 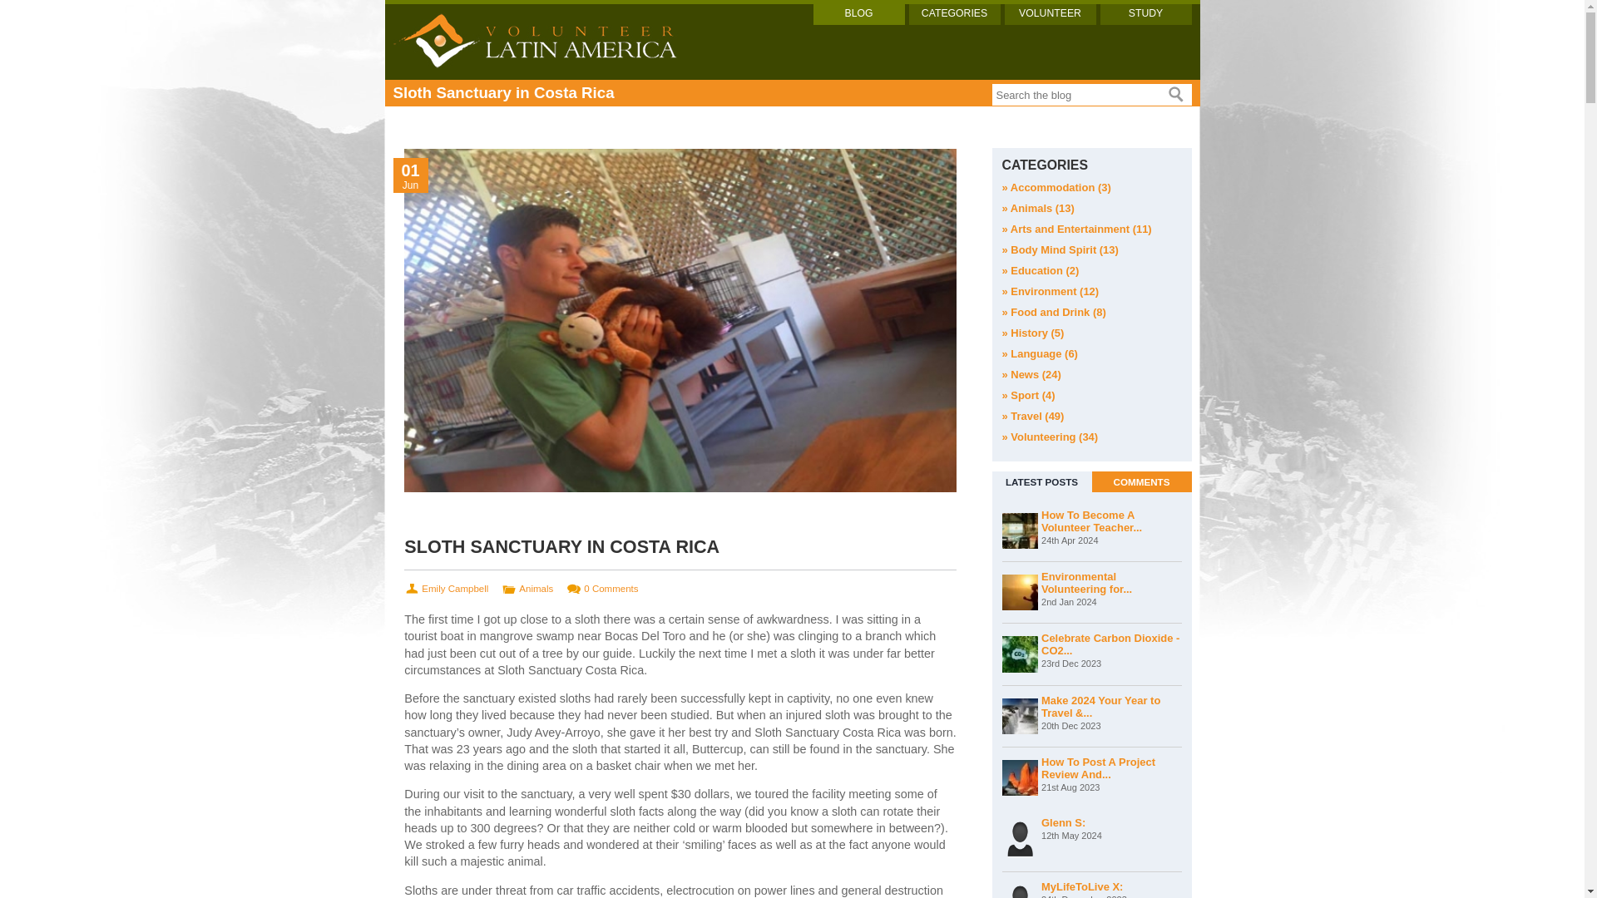 What do you see at coordinates (1050, 15) in the screenshot?
I see `VOLUNTEER` at bounding box center [1050, 15].